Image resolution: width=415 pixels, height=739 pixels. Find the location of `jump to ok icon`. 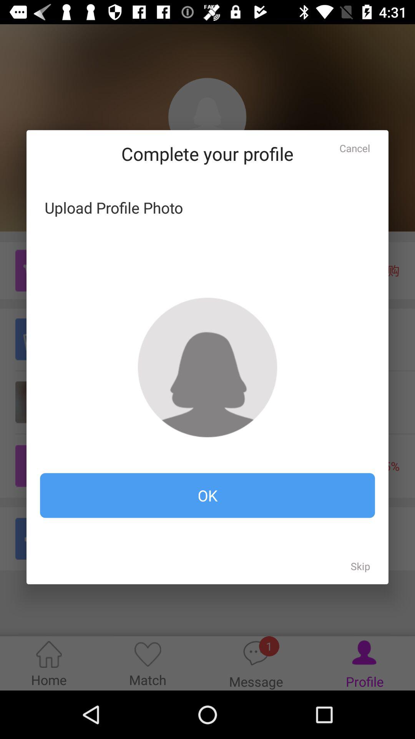

jump to ok icon is located at coordinates (207, 495).